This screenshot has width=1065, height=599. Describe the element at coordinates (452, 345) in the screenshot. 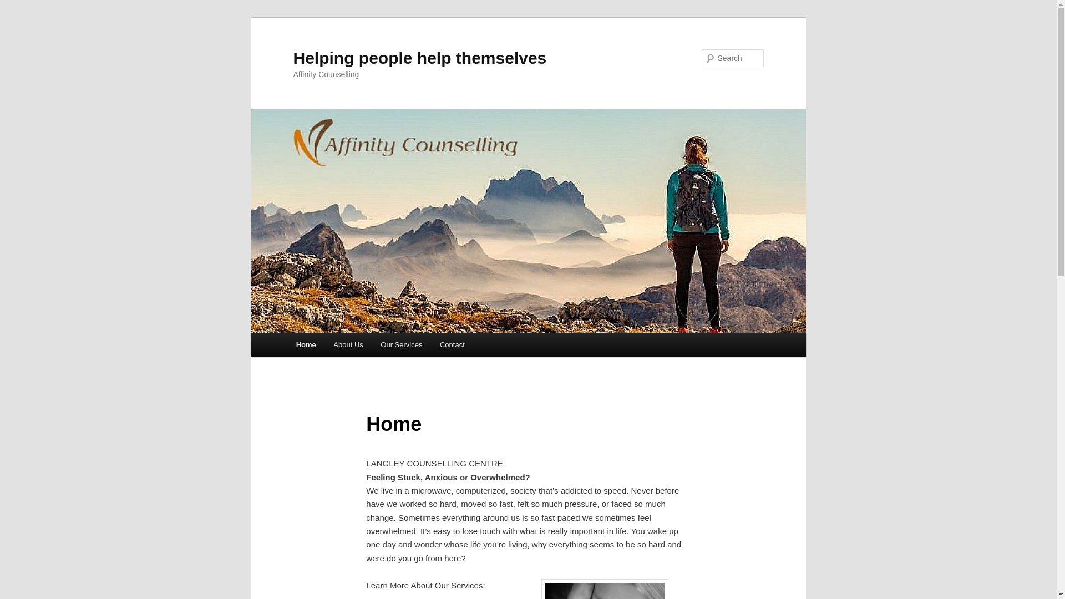

I see `Contact` at that location.